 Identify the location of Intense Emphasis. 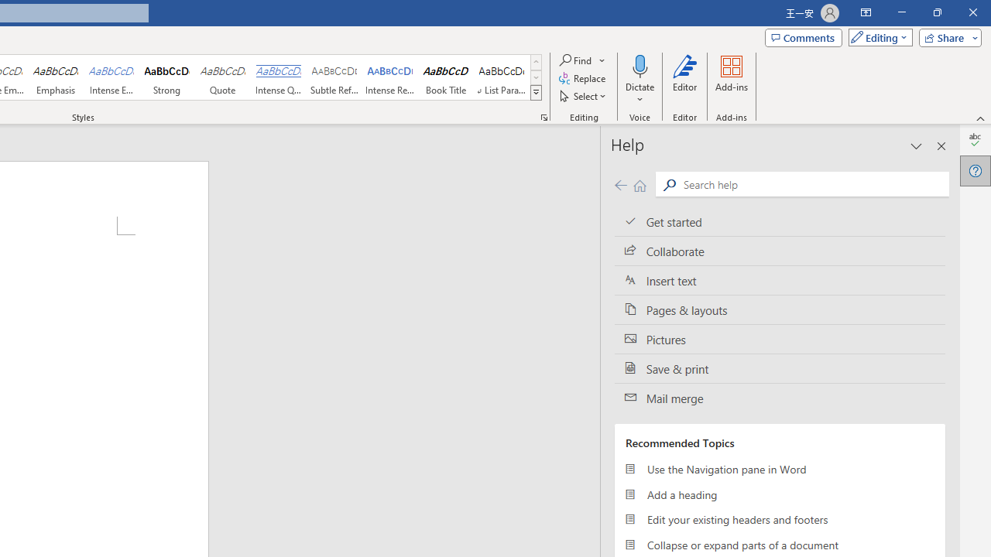
(111, 77).